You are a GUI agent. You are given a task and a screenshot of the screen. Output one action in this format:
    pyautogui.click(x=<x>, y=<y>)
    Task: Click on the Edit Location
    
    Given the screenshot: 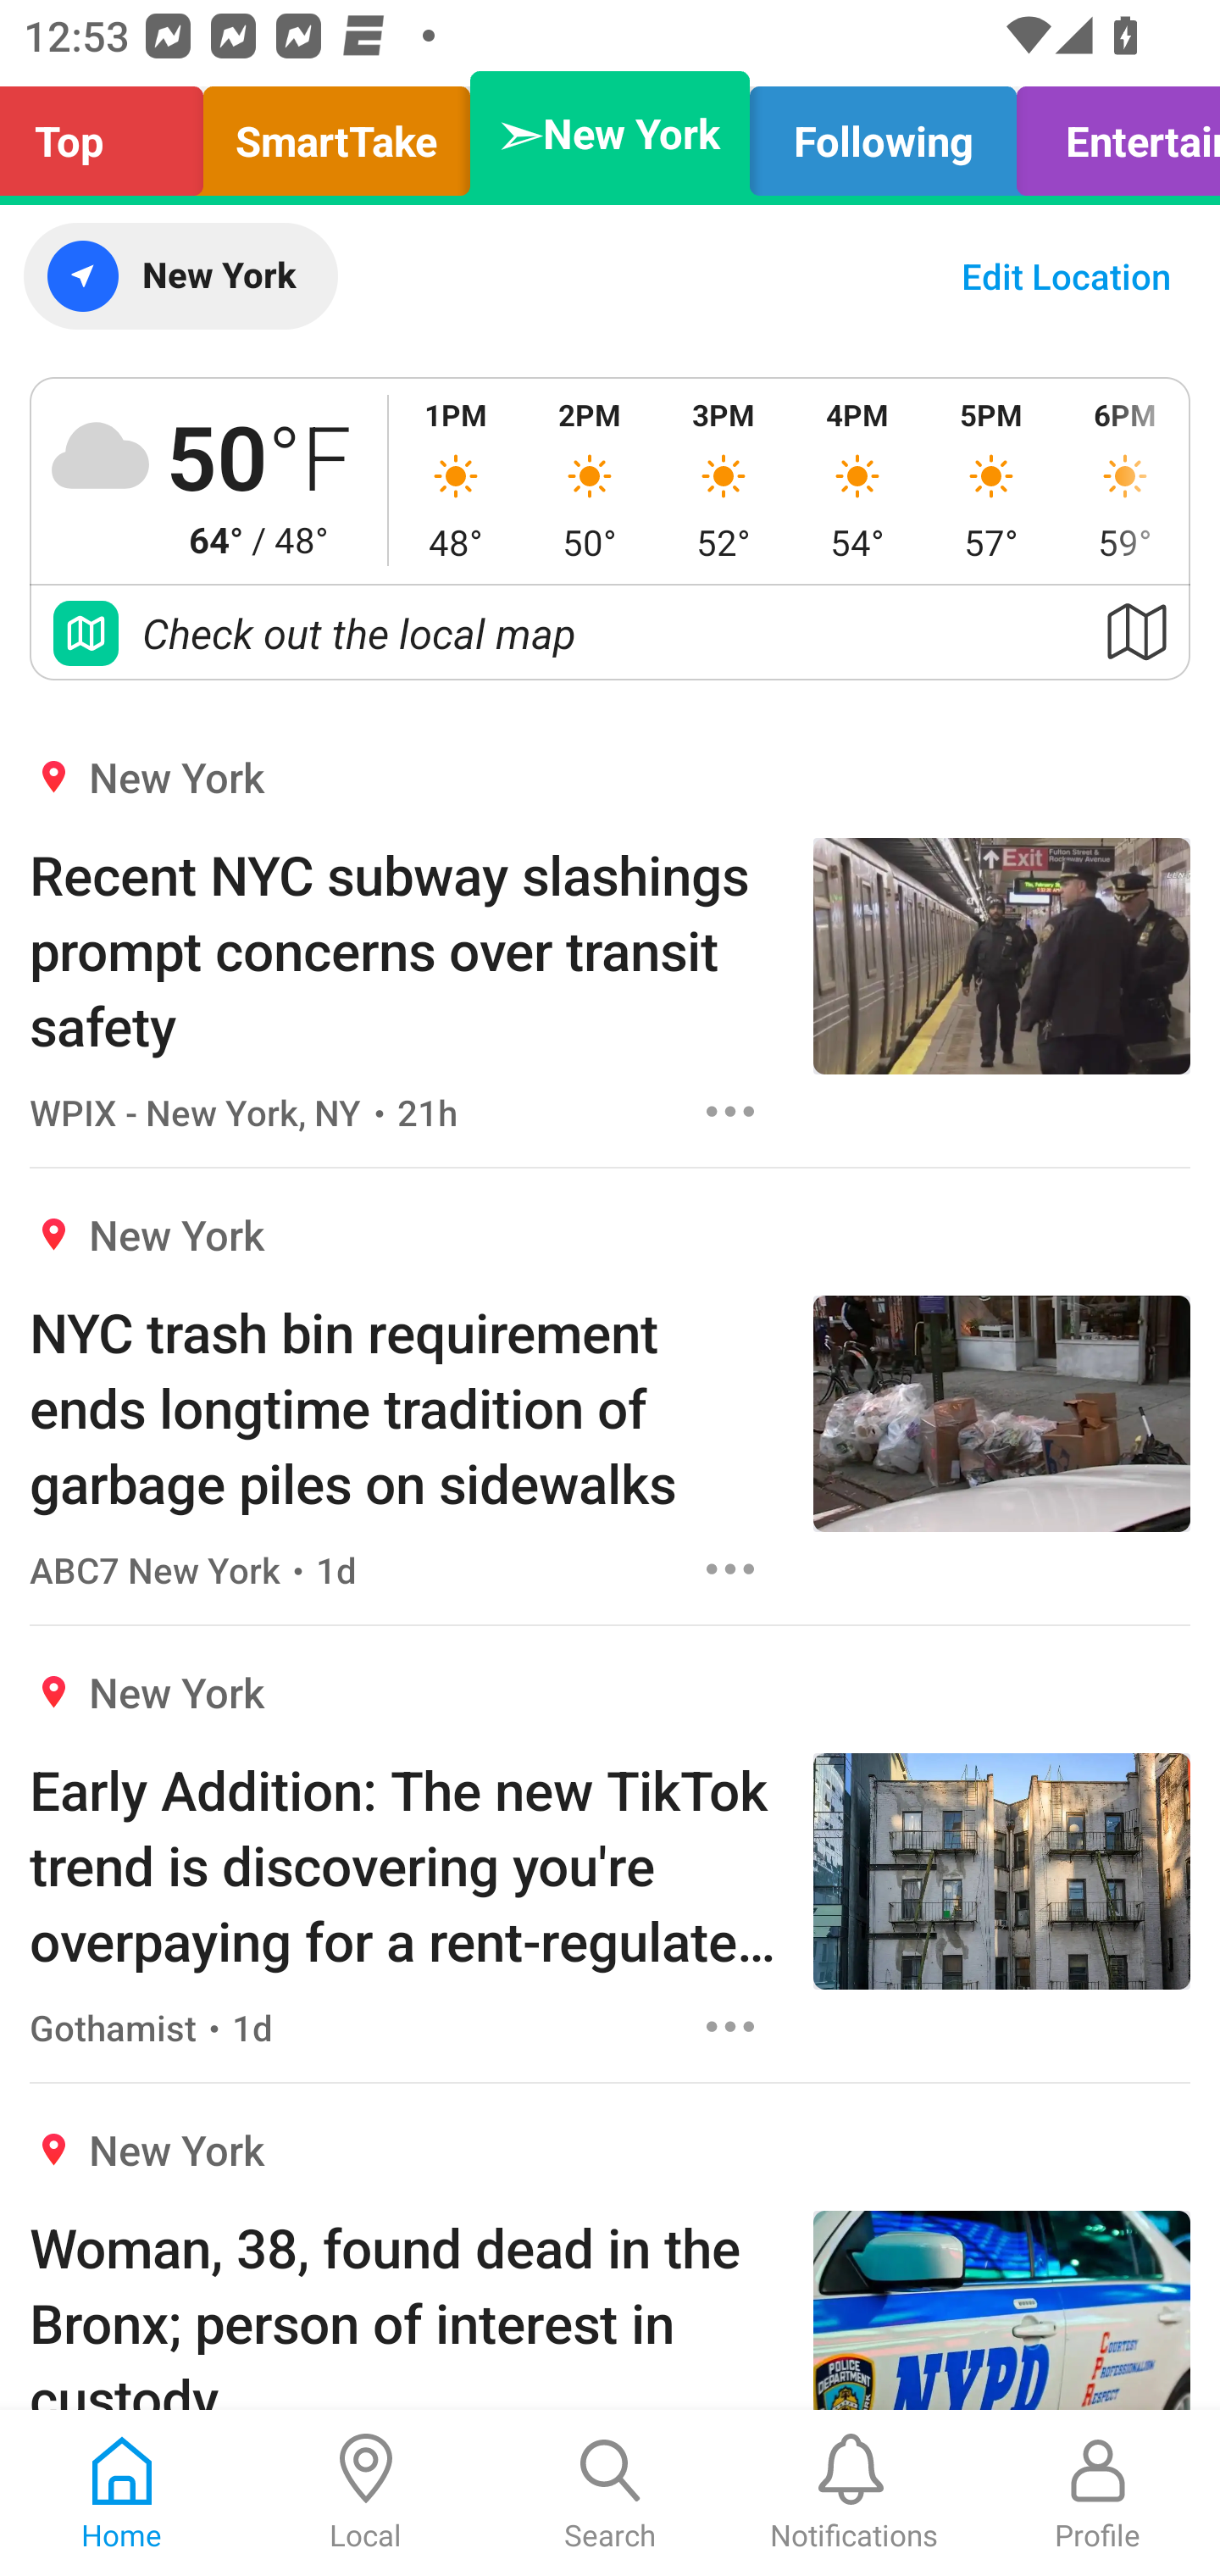 What is the action you would take?
    pyautogui.click(x=1066, y=276)
    